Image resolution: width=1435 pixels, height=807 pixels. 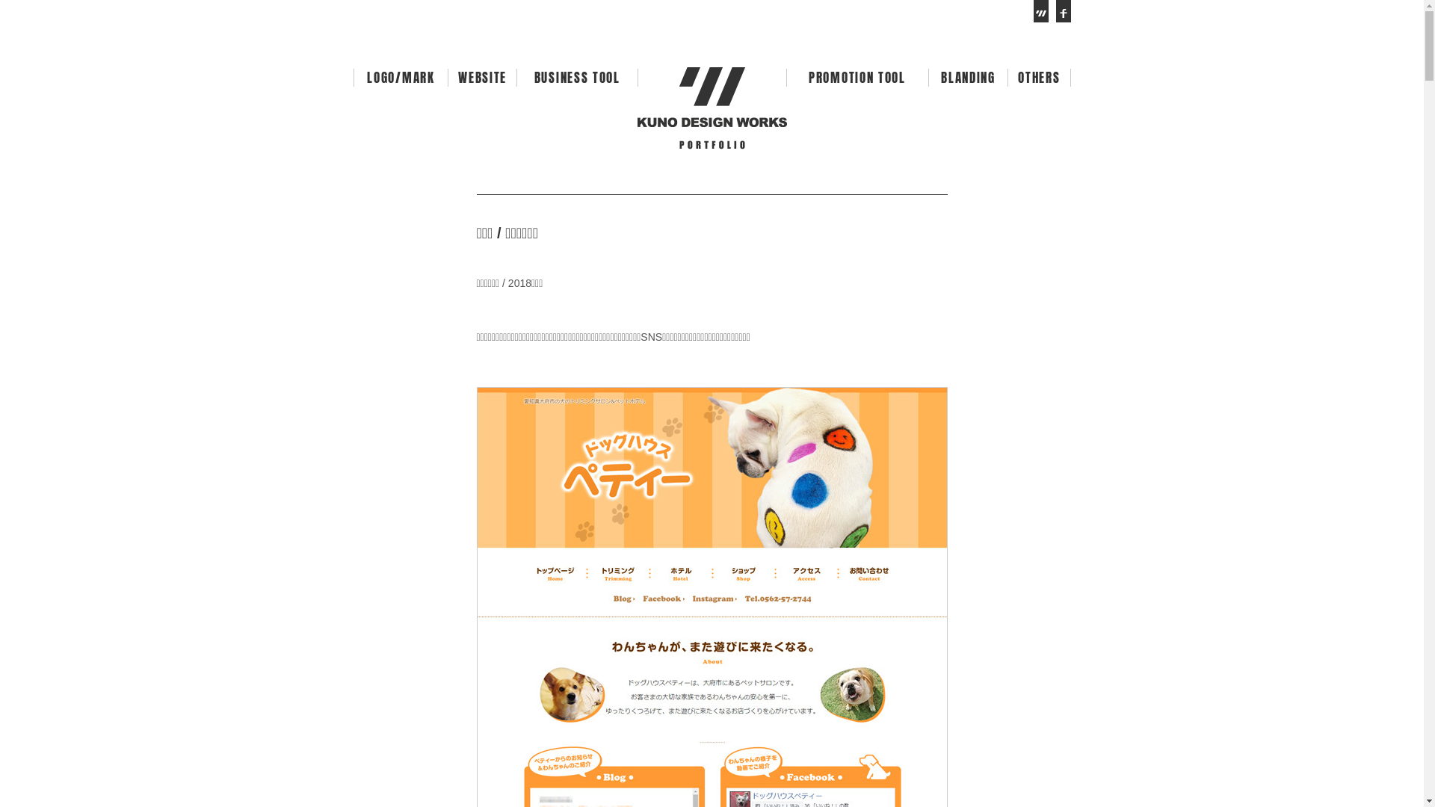 I want to click on BLANDING, so click(x=968, y=78).